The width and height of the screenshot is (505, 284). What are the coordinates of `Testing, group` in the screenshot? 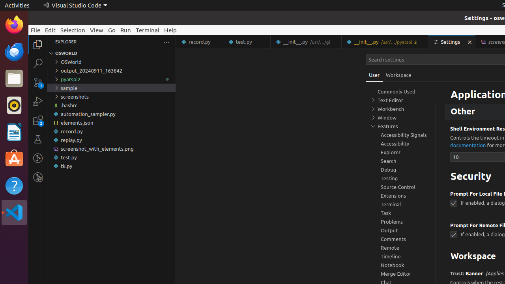 It's located at (400, 178).